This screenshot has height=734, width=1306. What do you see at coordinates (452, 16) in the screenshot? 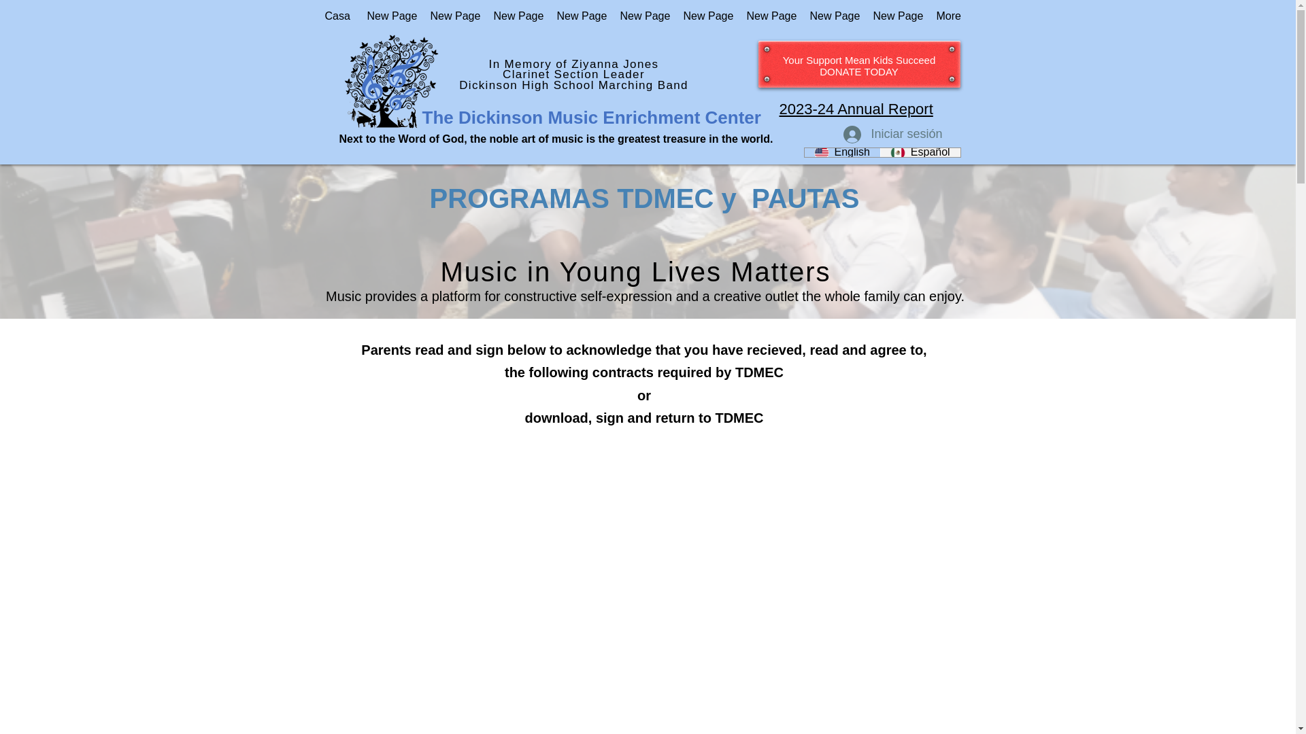
I see `New Page` at bounding box center [452, 16].